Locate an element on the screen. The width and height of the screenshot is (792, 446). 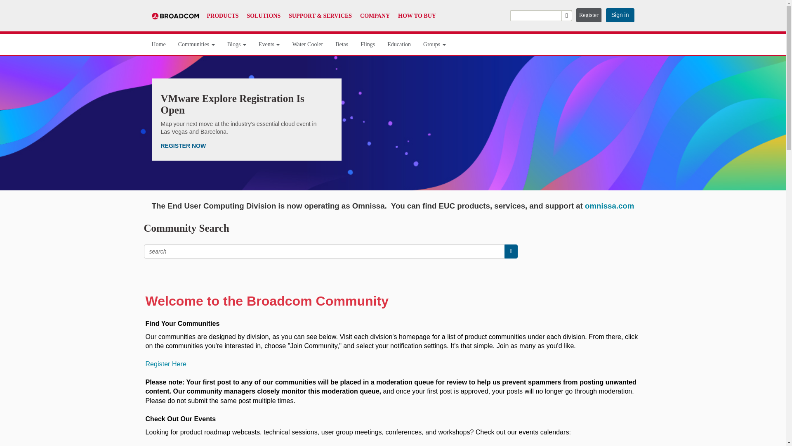
Water Cooler is located at coordinates (308, 45).